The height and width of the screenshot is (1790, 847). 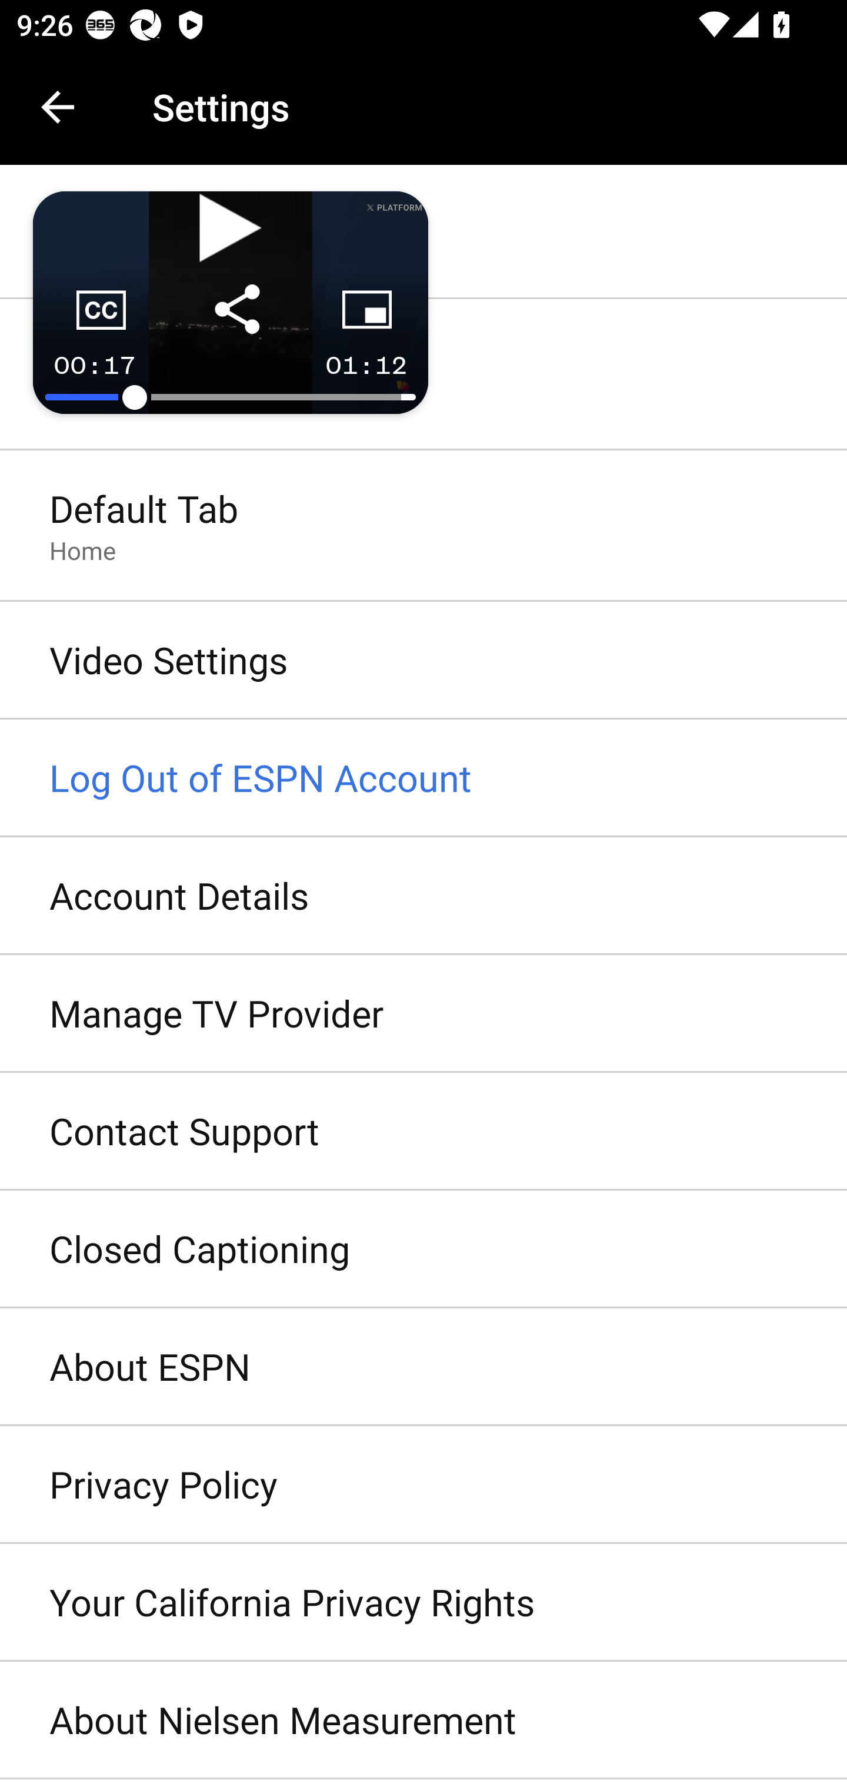 I want to click on Closed Captioning, so click(x=423, y=1249).